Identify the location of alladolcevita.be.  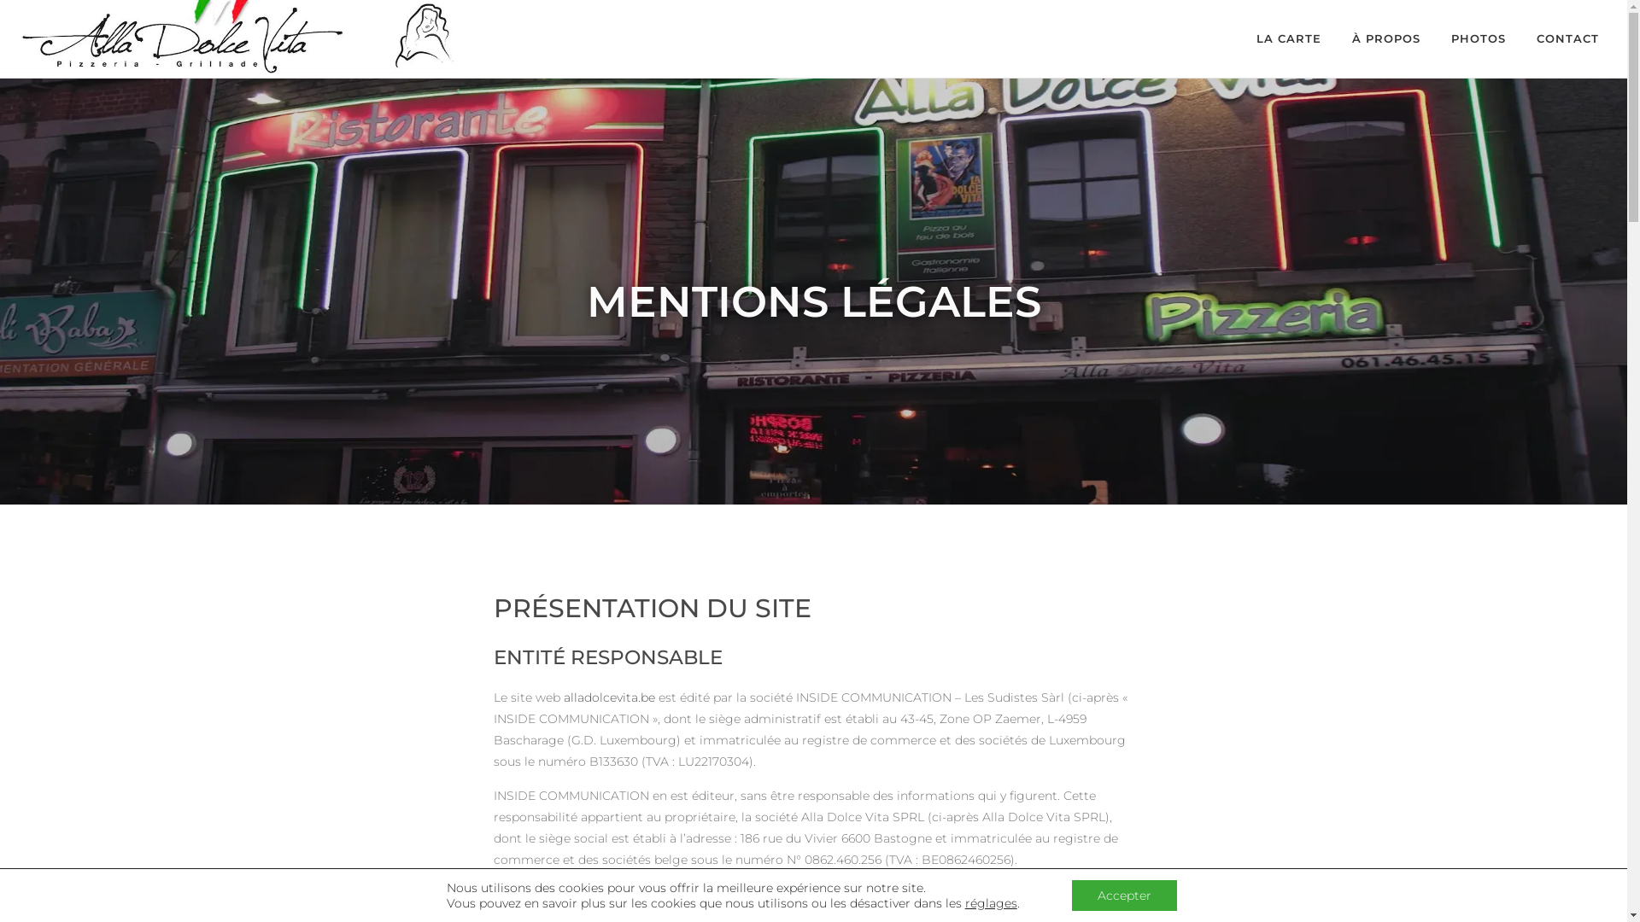
(610, 697).